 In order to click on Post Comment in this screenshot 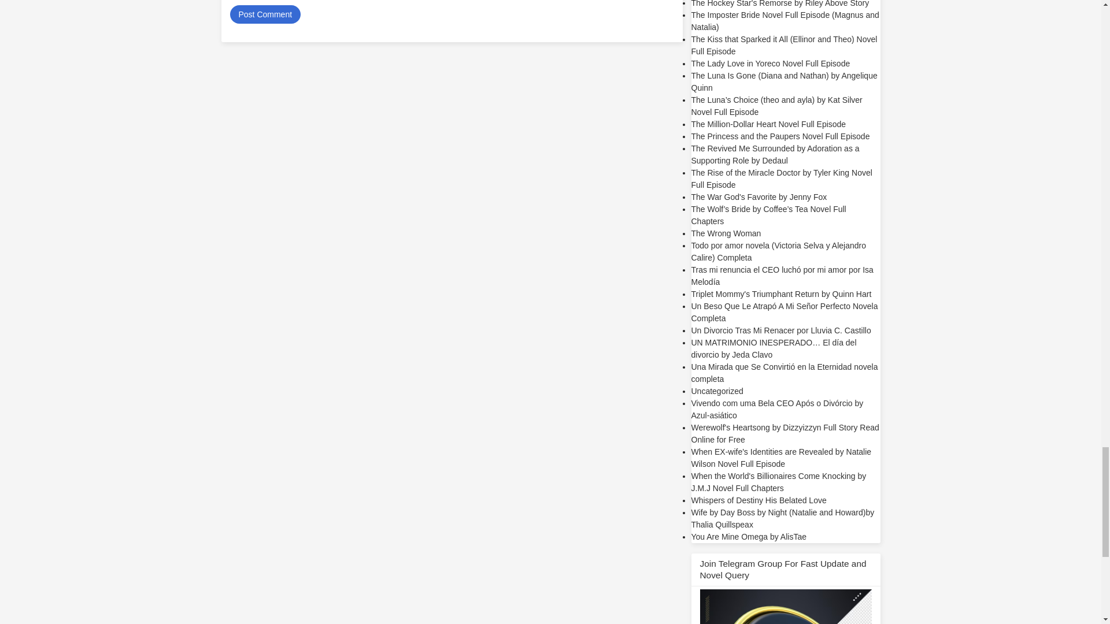, I will do `click(265, 14)`.